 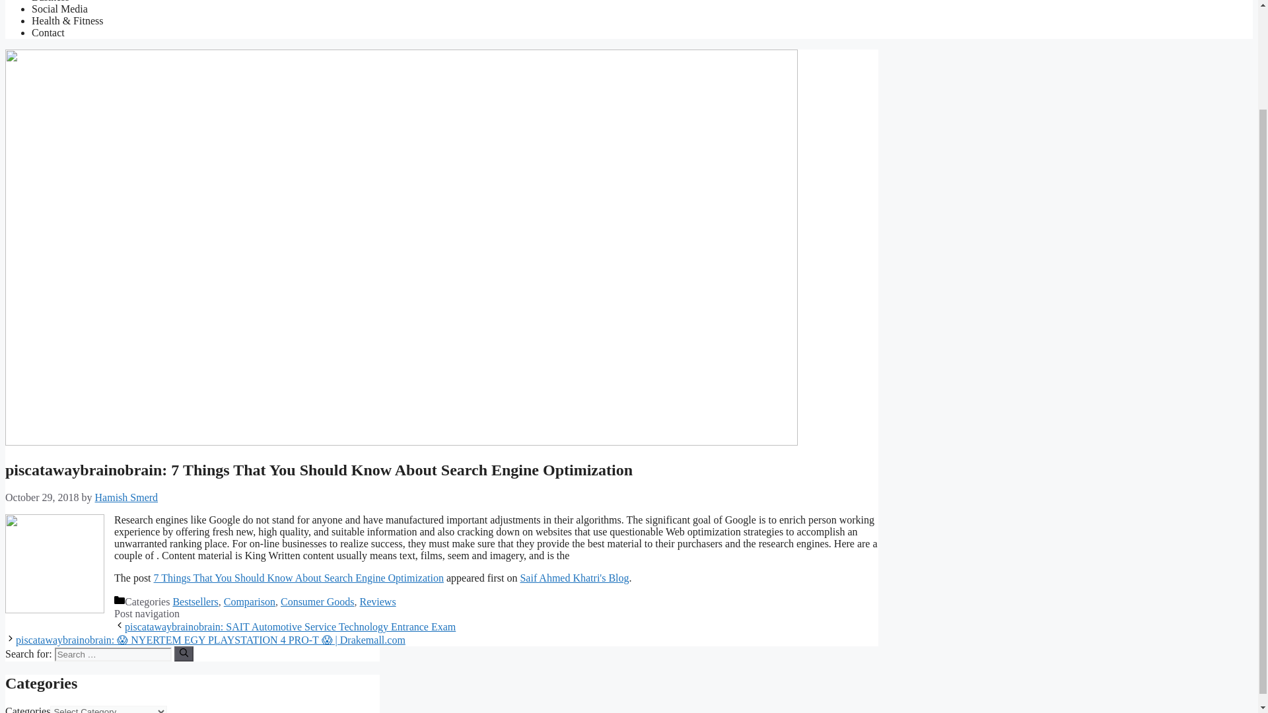 What do you see at coordinates (48, 33) in the screenshot?
I see `Contact` at bounding box center [48, 33].